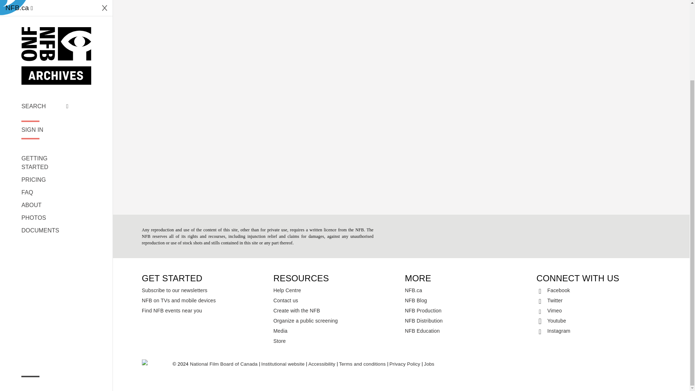 The height and width of the screenshot is (391, 695). What do you see at coordinates (283, 364) in the screenshot?
I see `Institutional website` at bounding box center [283, 364].